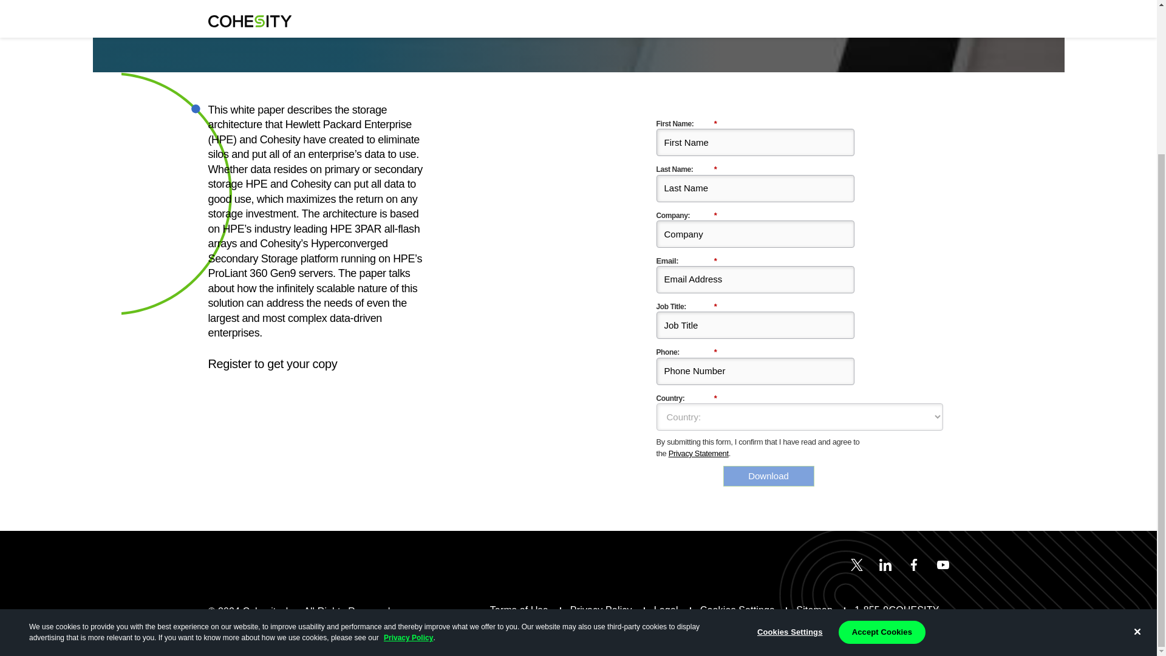 This screenshot has height=656, width=1166. I want to click on Accept Cookies, so click(882, 439).